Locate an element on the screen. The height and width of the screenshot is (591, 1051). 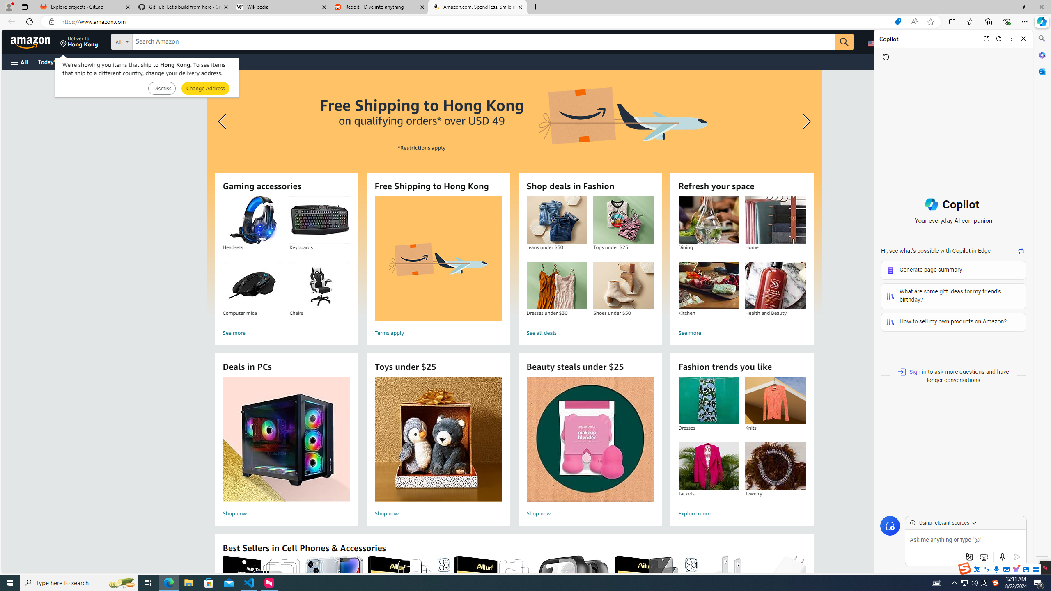
Next slide is located at coordinates (804, 121).